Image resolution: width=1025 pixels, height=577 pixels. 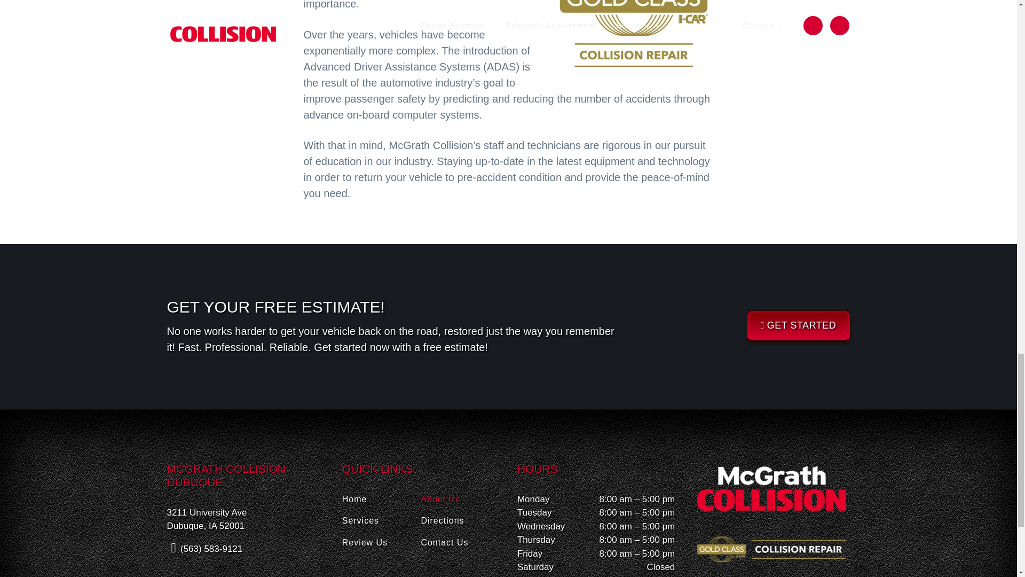 I want to click on Directions, so click(x=460, y=521).